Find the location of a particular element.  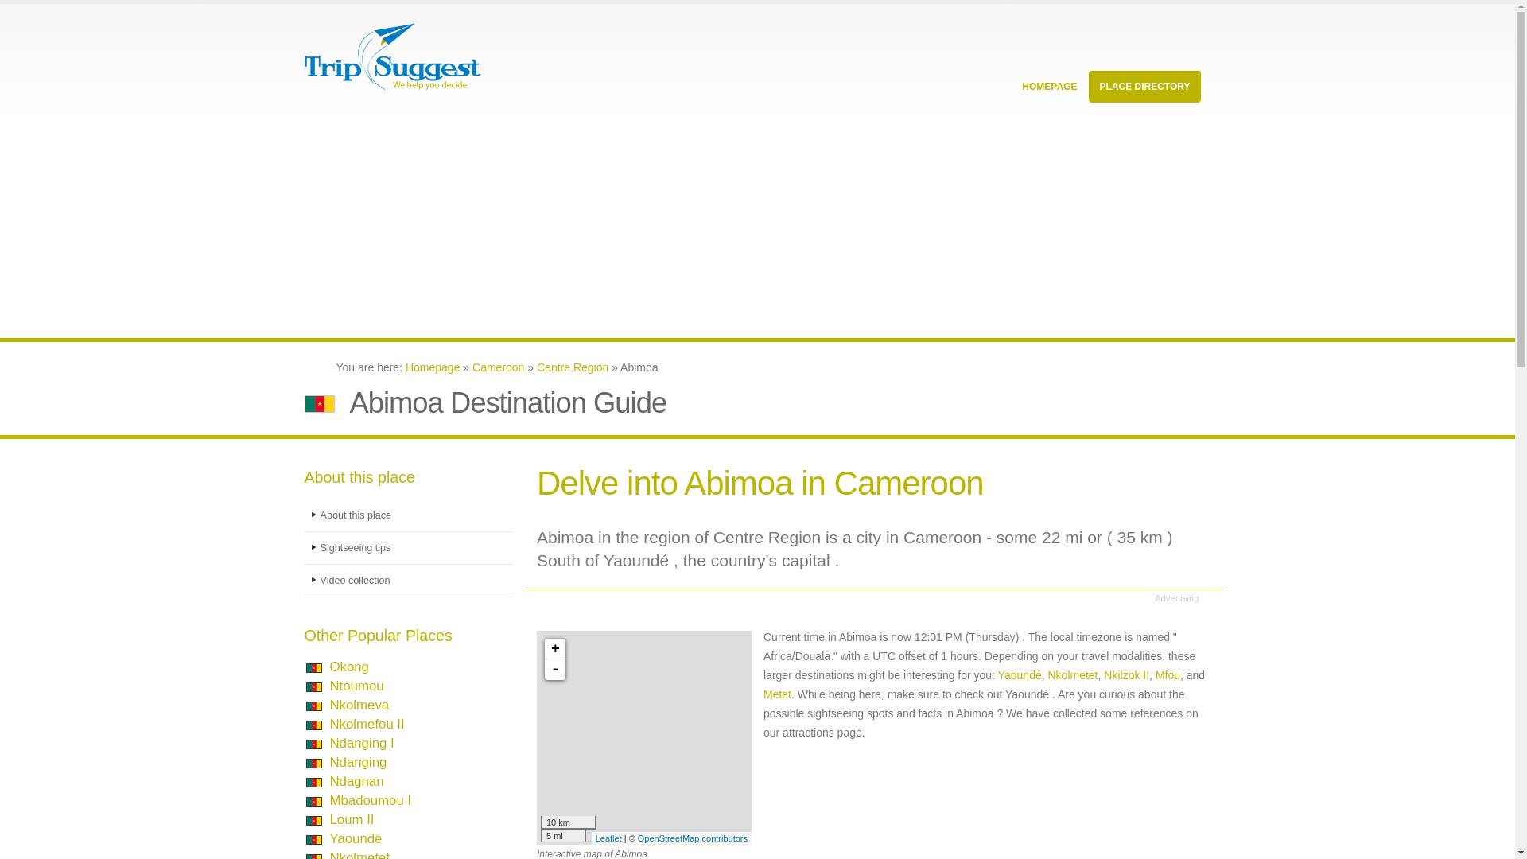

Nkolmeva is located at coordinates (359, 705).